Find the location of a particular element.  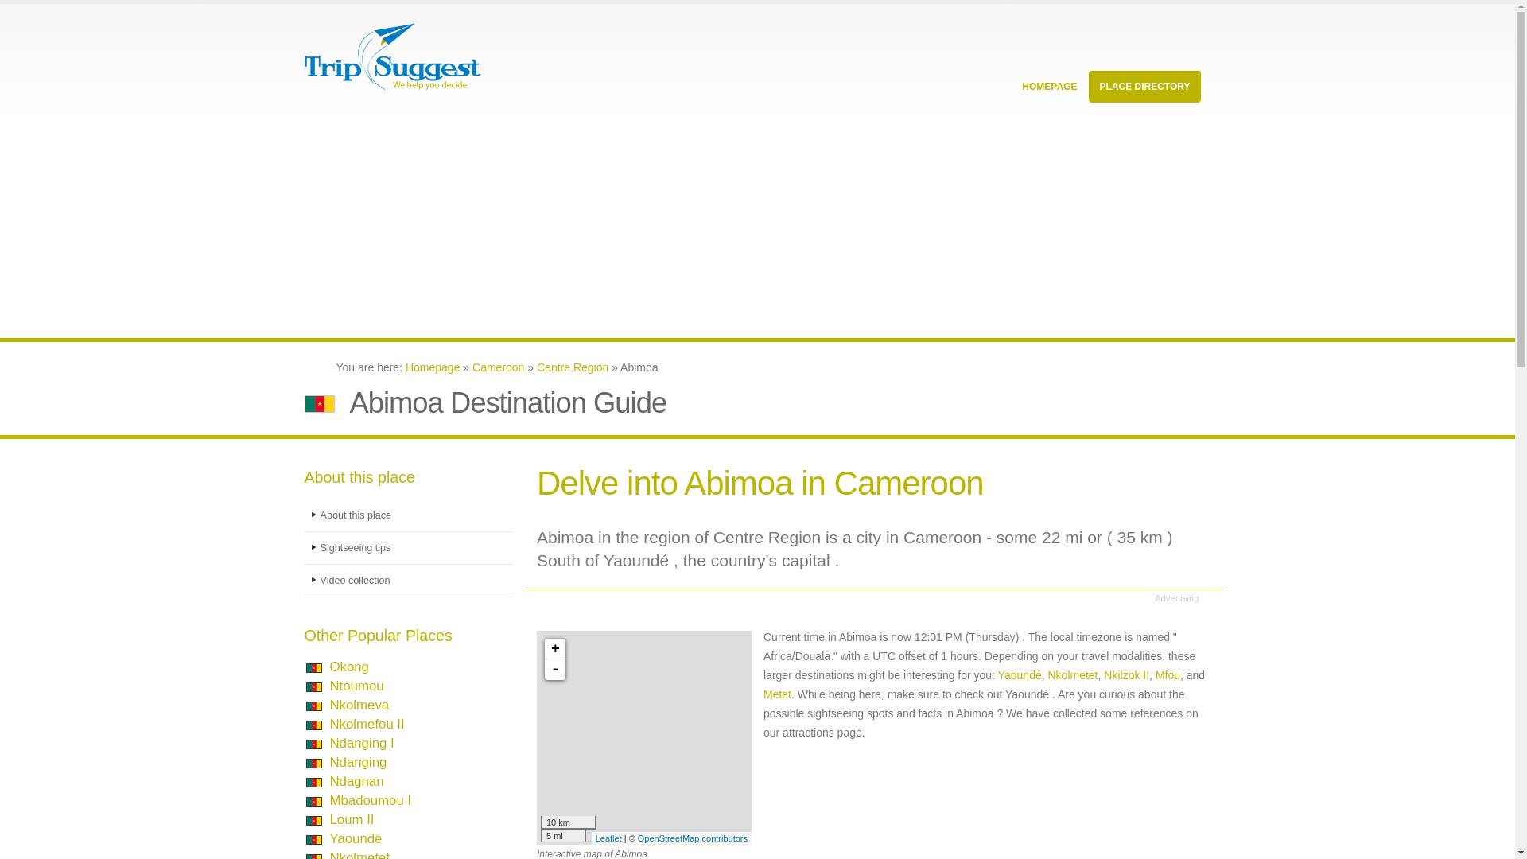

Nkolmeva is located at coordinates (359, 705).